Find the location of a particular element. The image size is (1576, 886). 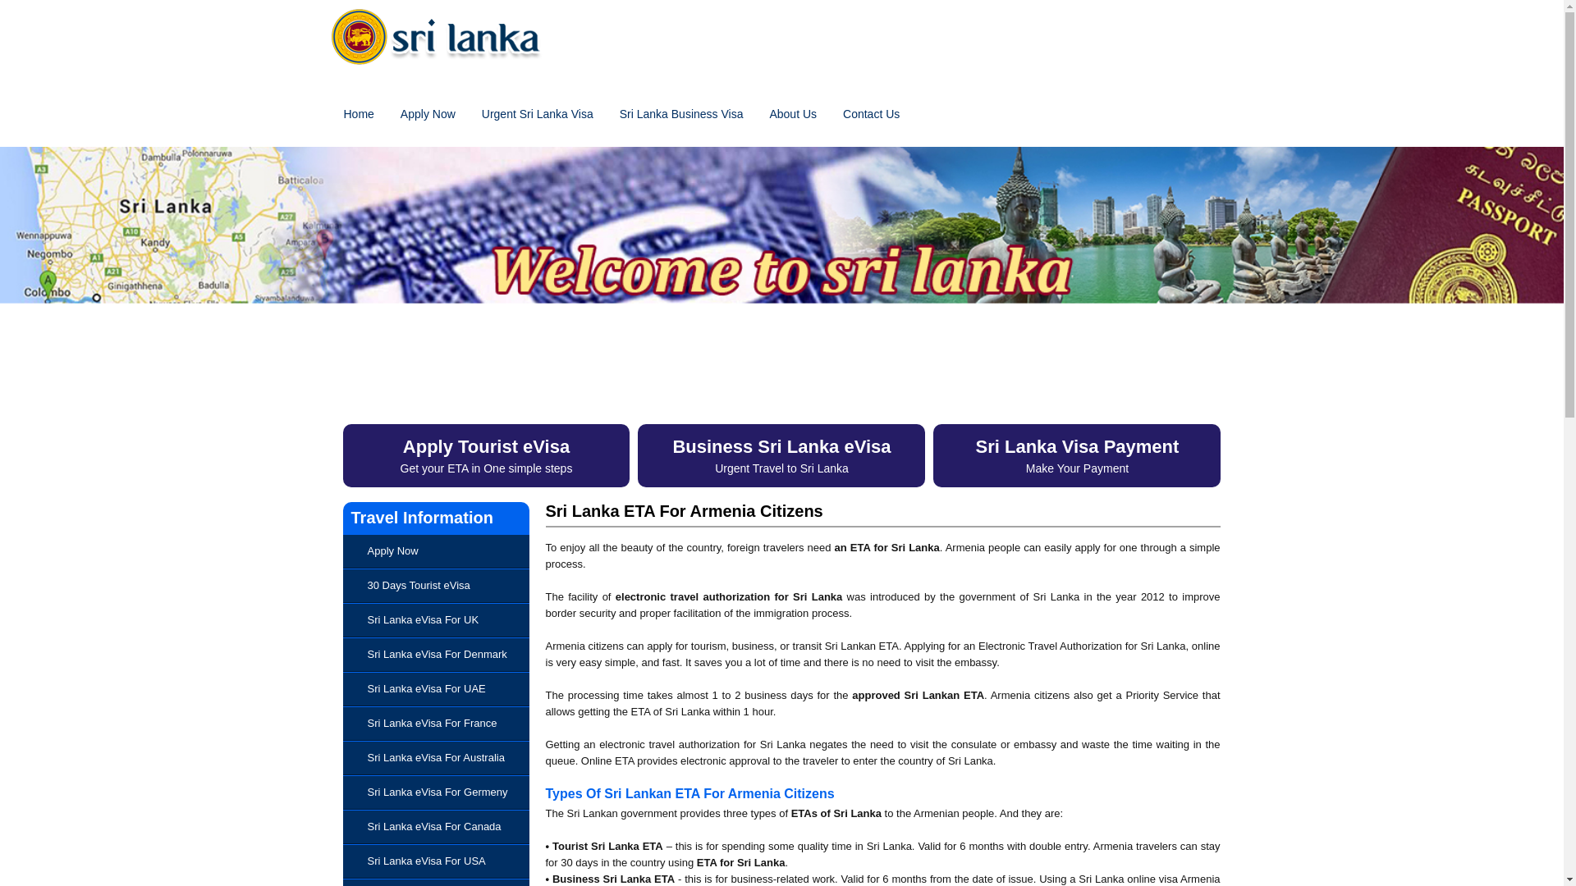

Sri Lanka eVisa For Canada is located at coordinates (433, 827).